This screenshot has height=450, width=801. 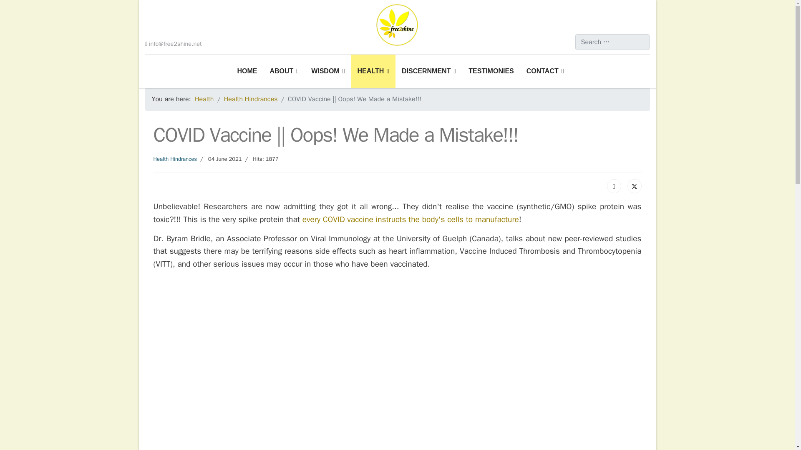 What do you see at coordinates (542, 71) in the screenshot?
I see `CONTACT` at bounding box center [542, 71].